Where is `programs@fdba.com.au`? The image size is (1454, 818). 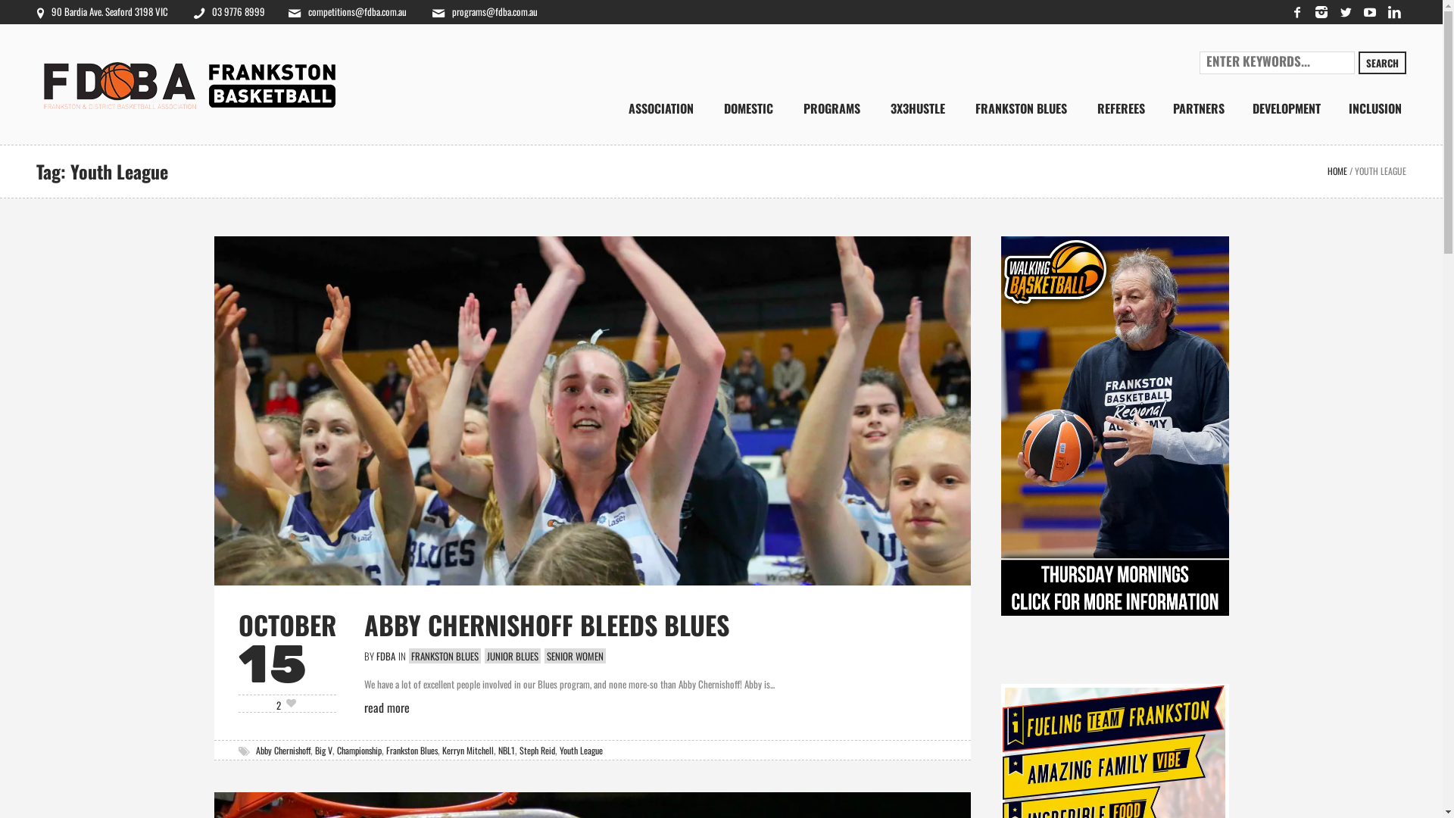 programs@fdba.com.au is located at coordinates (485, 12).